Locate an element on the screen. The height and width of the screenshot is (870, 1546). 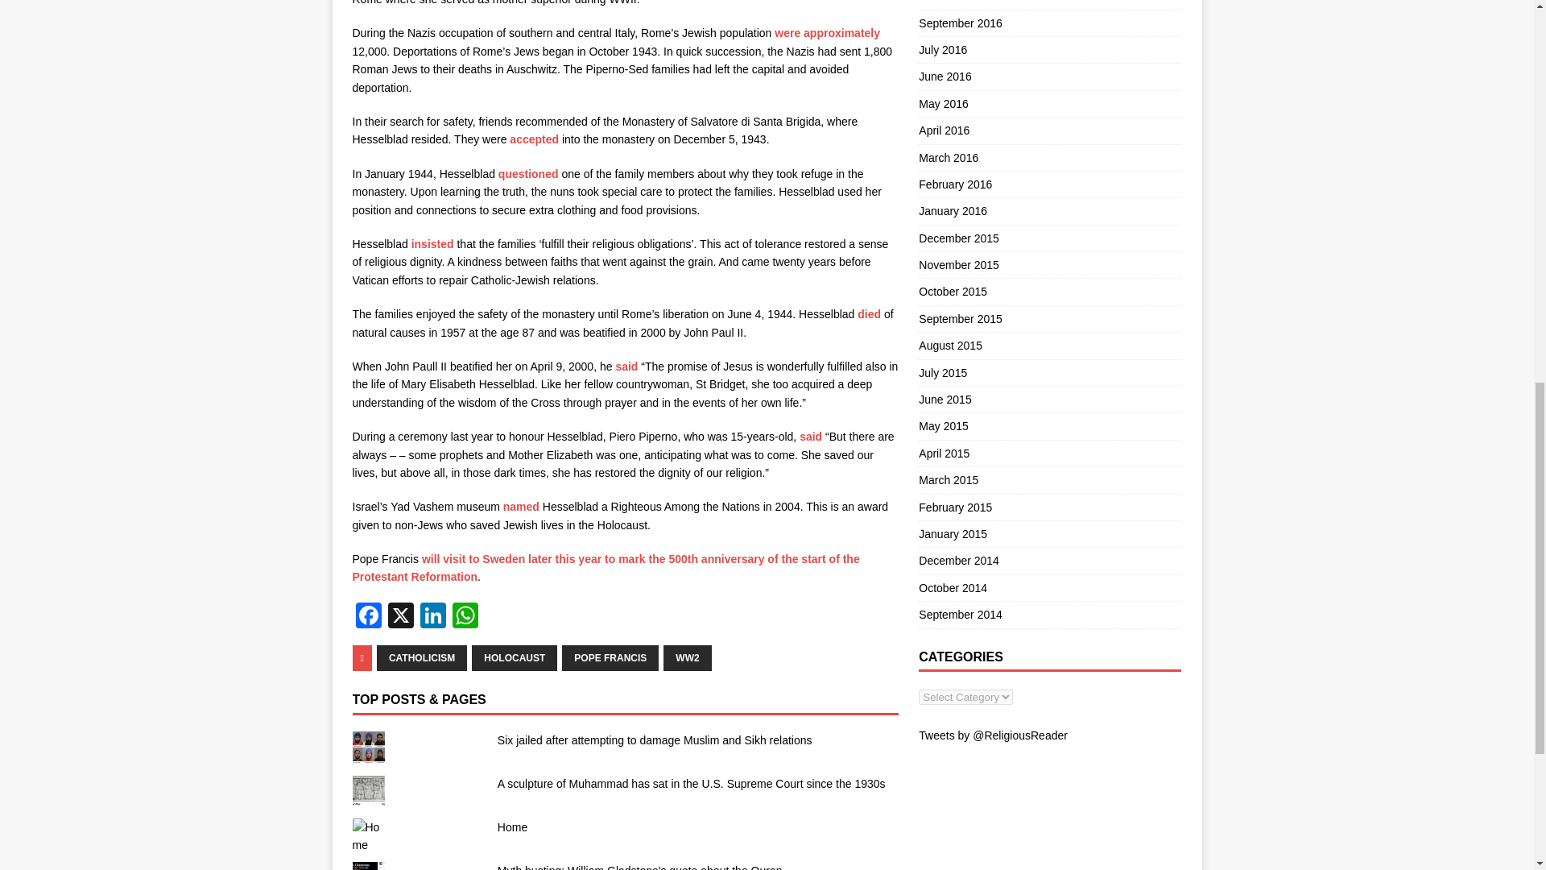
said is located at coordinates (628, 367).